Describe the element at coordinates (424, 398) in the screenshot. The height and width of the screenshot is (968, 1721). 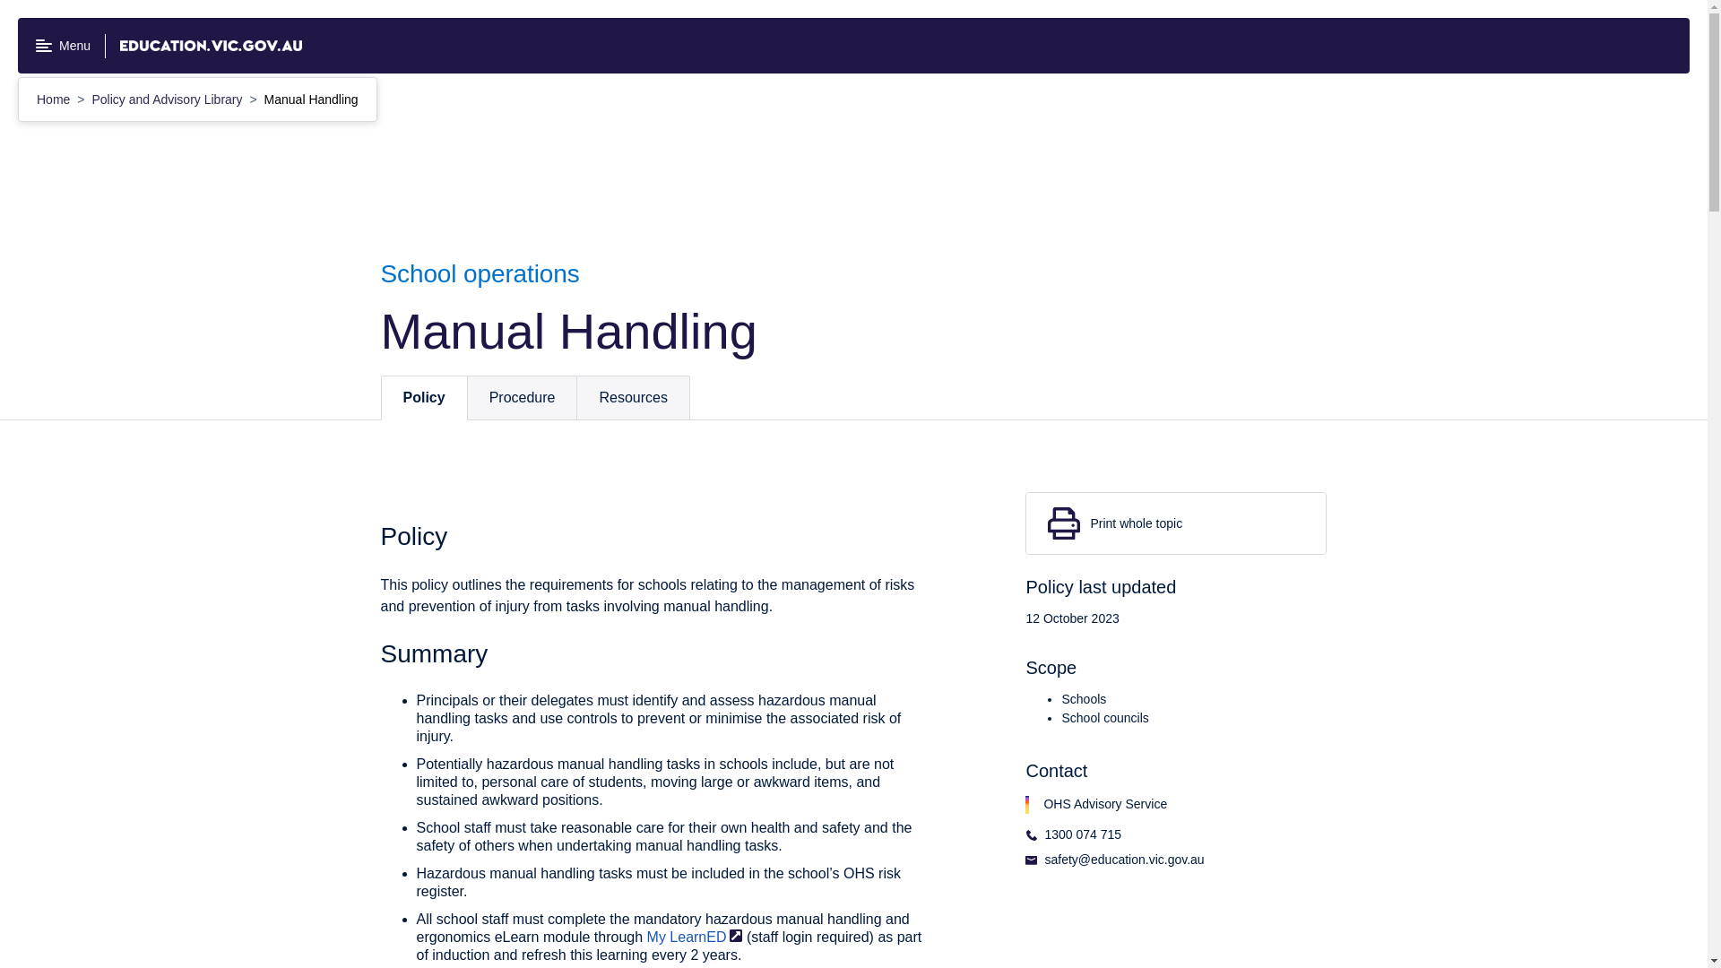
I see `Policy` at that location.